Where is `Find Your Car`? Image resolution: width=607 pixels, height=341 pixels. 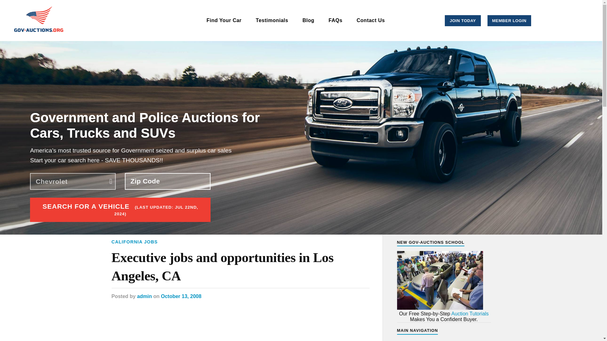 Find Your Car is located at coordinates (224, 20).